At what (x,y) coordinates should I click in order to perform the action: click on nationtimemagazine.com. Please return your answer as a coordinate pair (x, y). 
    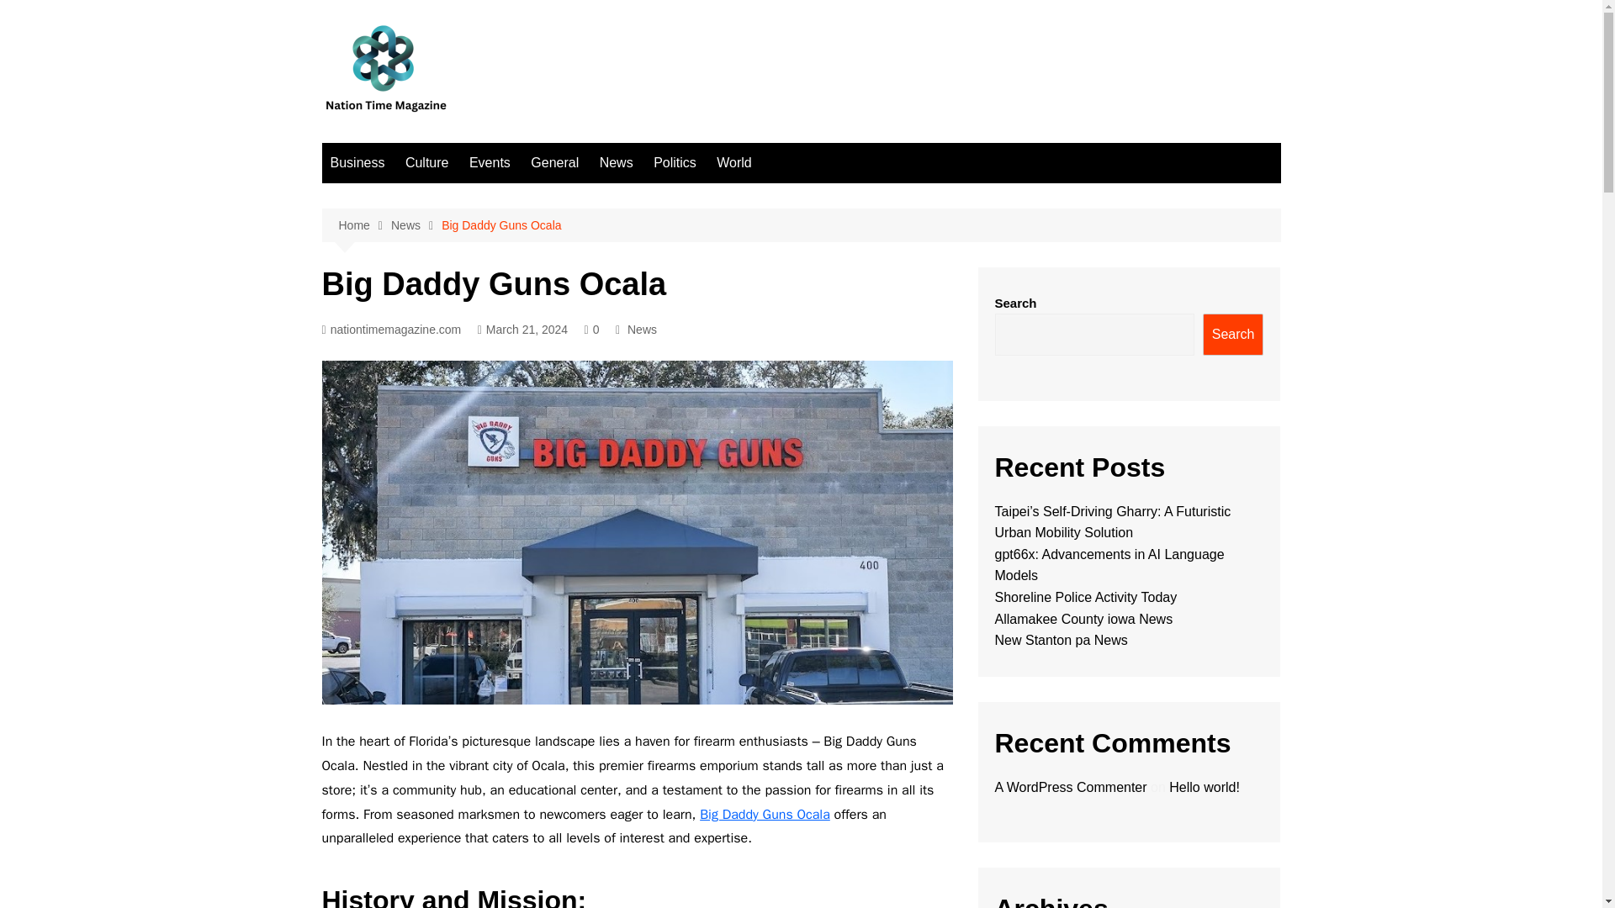
    Looking at the image, I should click on (390, 330).